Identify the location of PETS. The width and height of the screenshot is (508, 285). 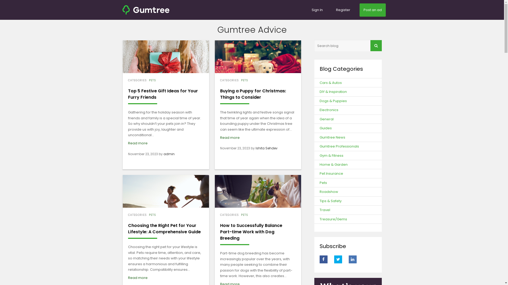
(244, 80).